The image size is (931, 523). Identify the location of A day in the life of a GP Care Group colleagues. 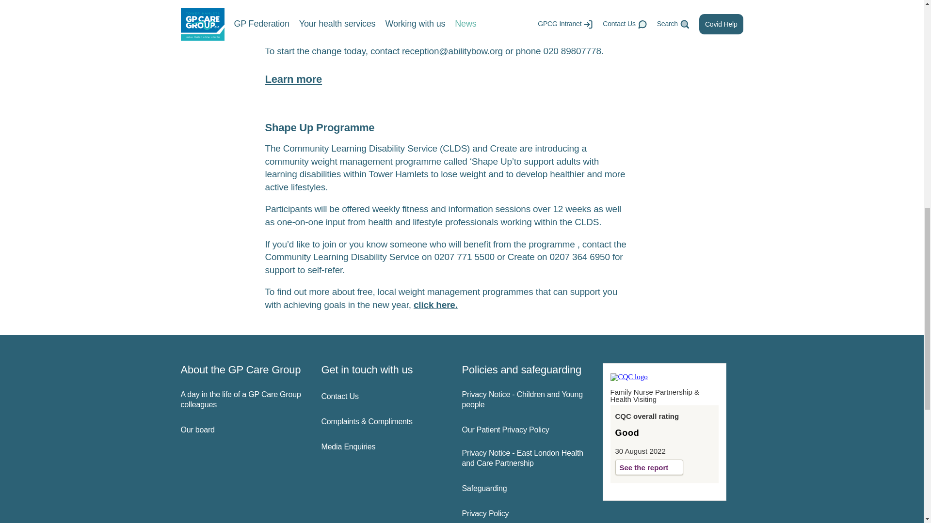
(242, 400).